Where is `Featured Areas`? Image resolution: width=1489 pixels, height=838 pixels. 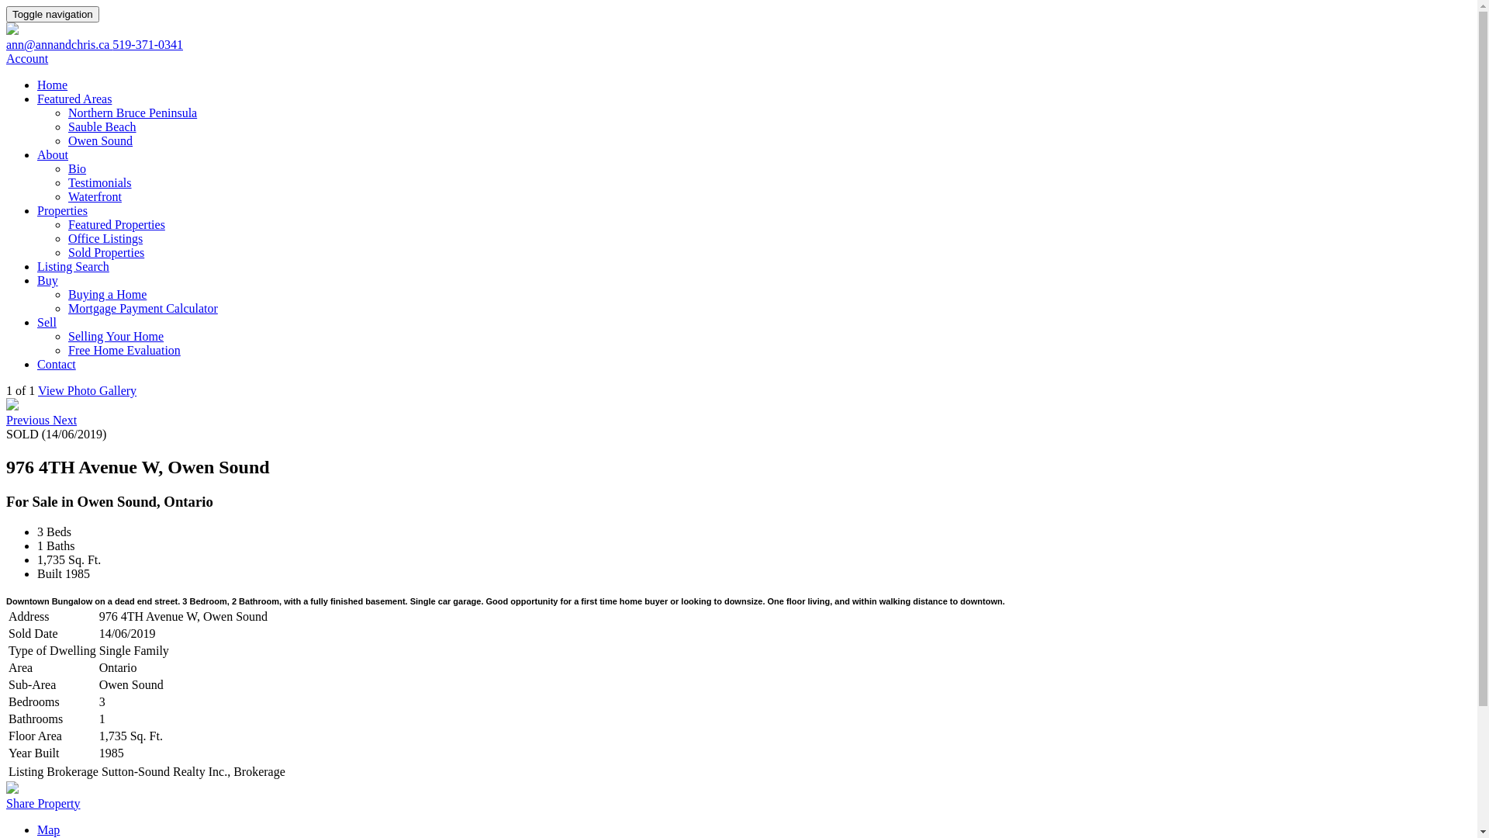
Featured Areas is located at coordinates (74, 99).